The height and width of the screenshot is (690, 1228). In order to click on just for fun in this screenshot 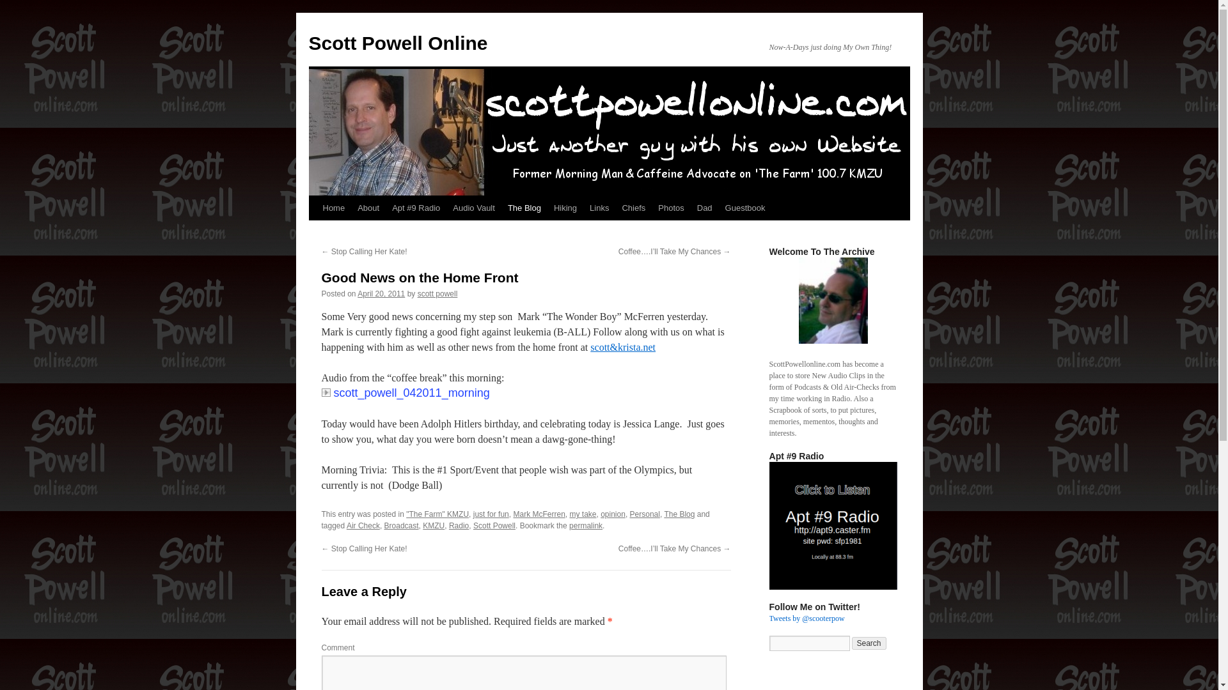, I will do `click(491, 514)`.